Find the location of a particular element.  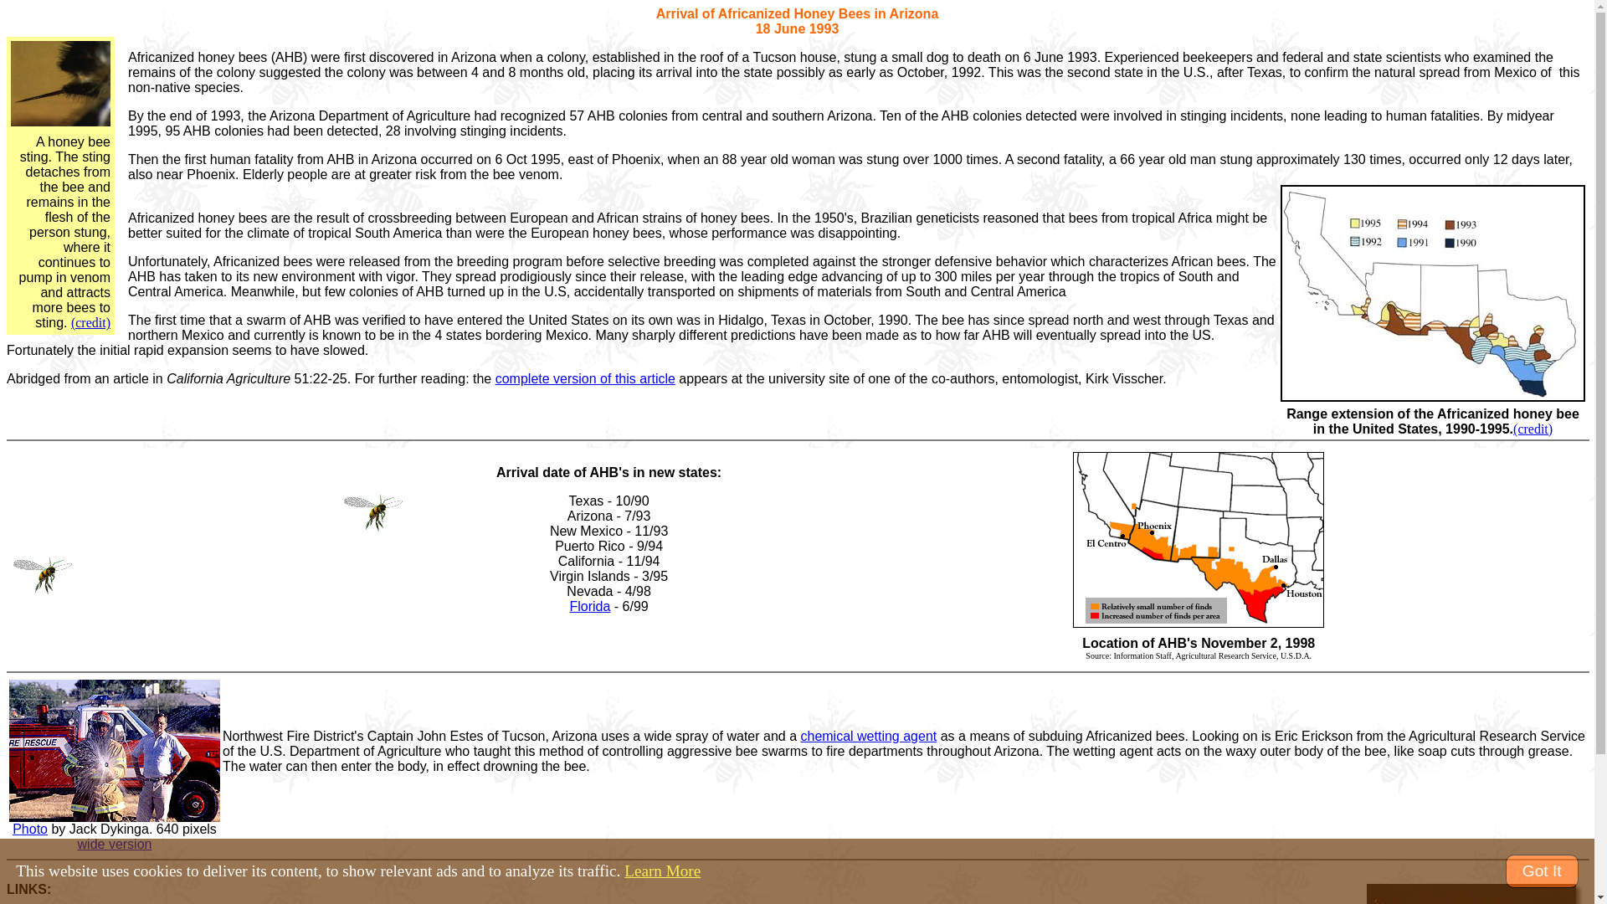

wide version is located at coordinates (115, 844).